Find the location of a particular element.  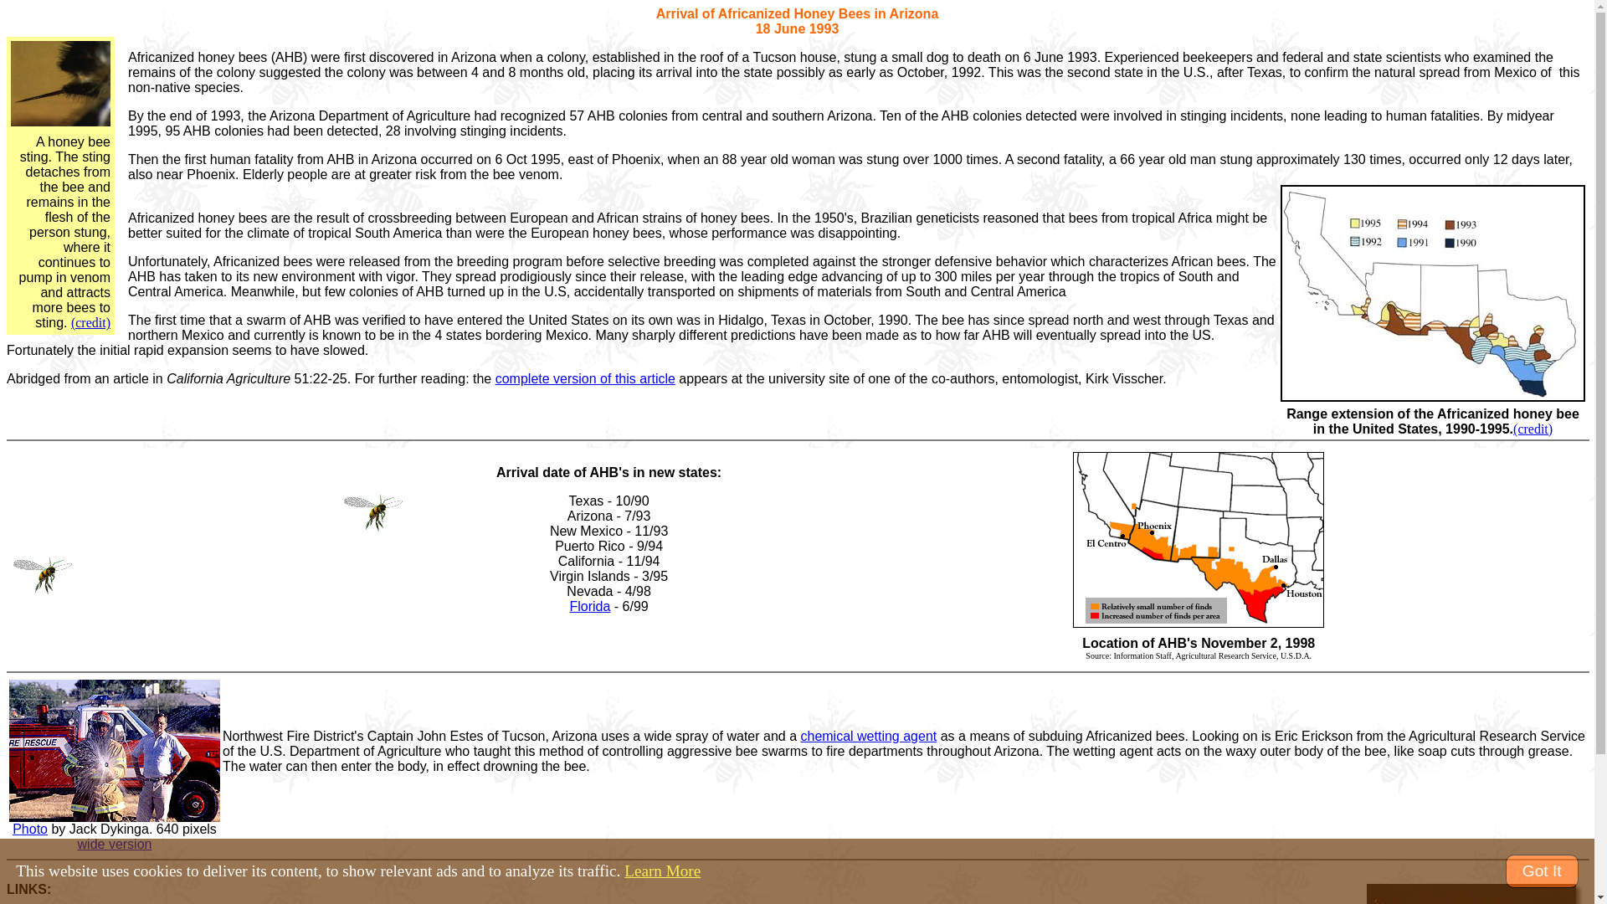

wide version is located at coordinates (115, 844).